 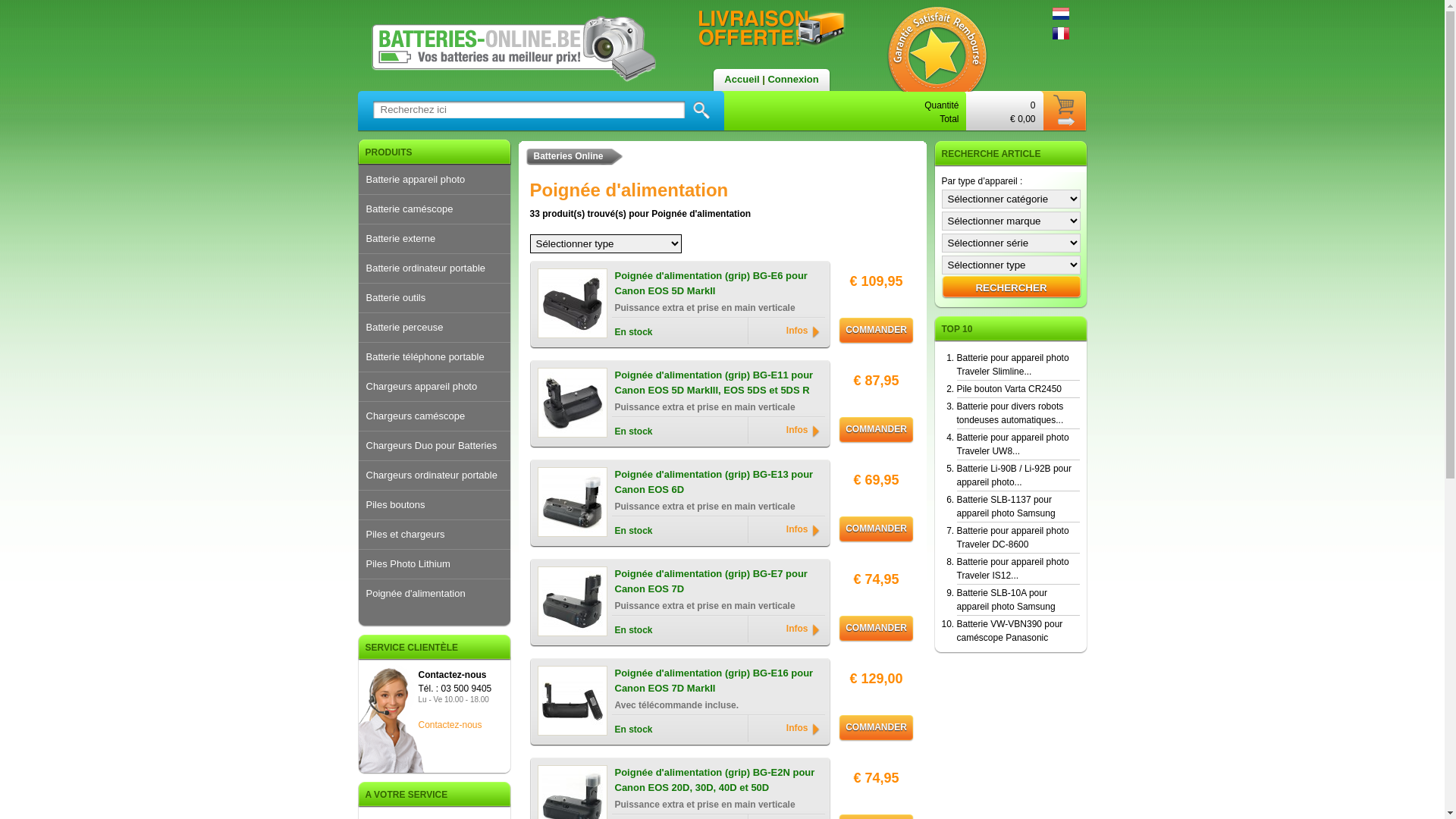 I want to click on Batterie pour appareil photo Traveler IS12..., so click(x=1013, y=569).